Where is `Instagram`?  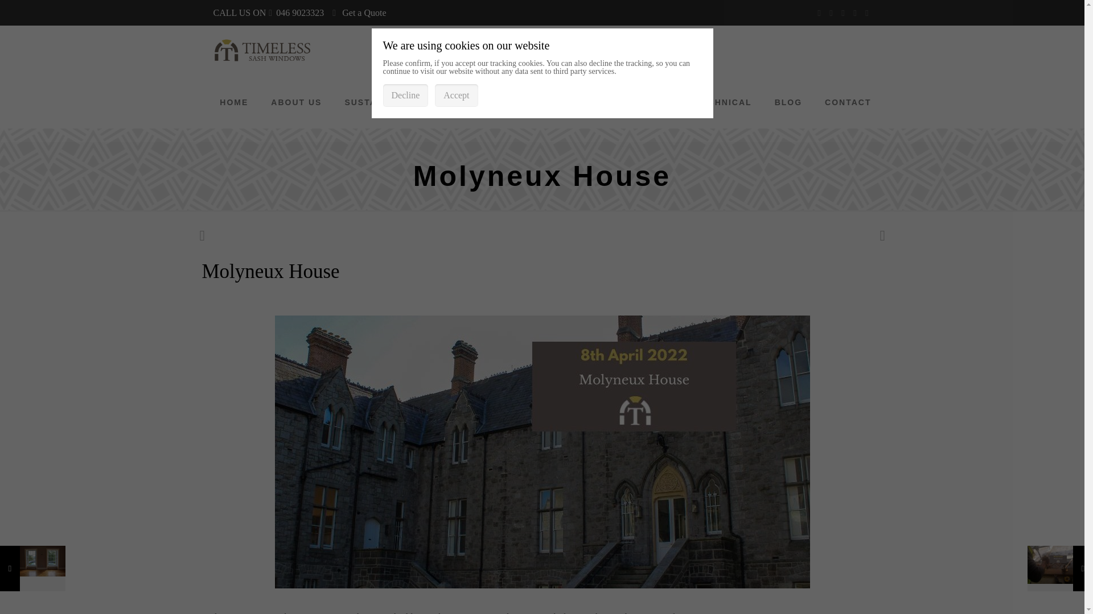 Instagram is located at coordinates (867, 13).